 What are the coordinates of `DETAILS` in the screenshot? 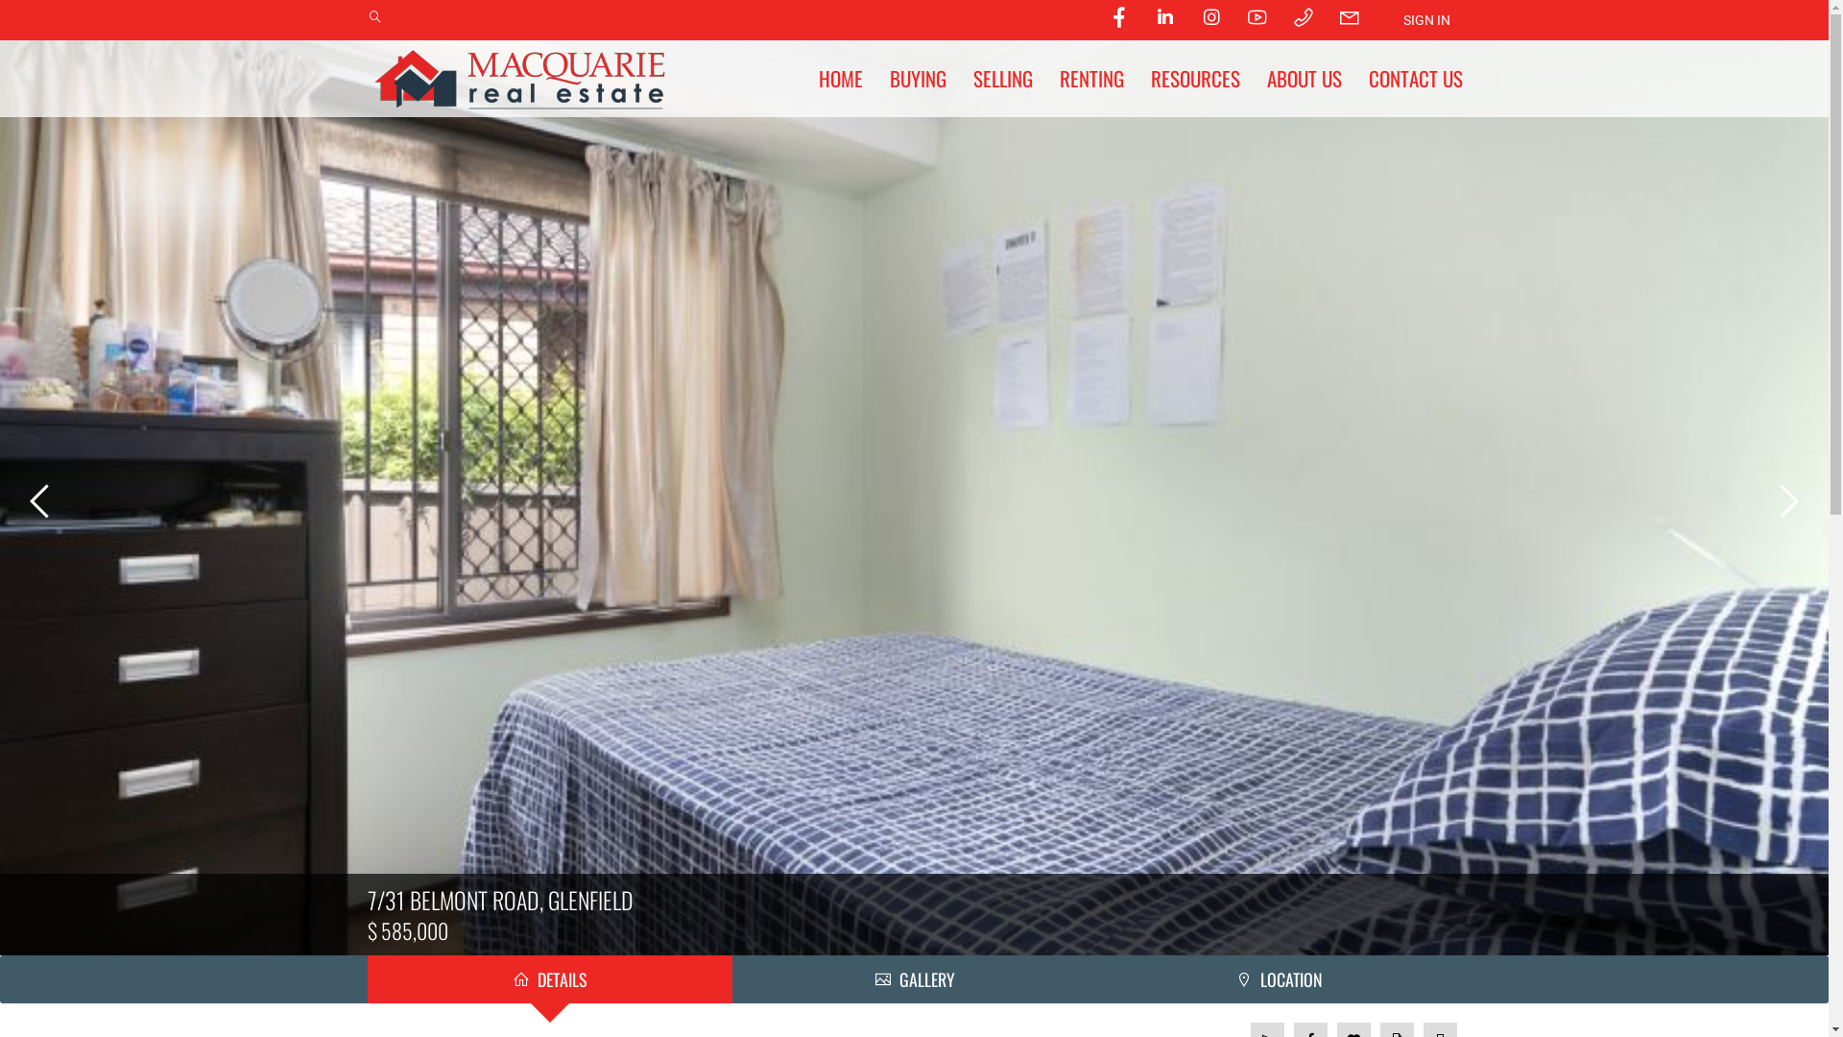 It's located at (549, 979).